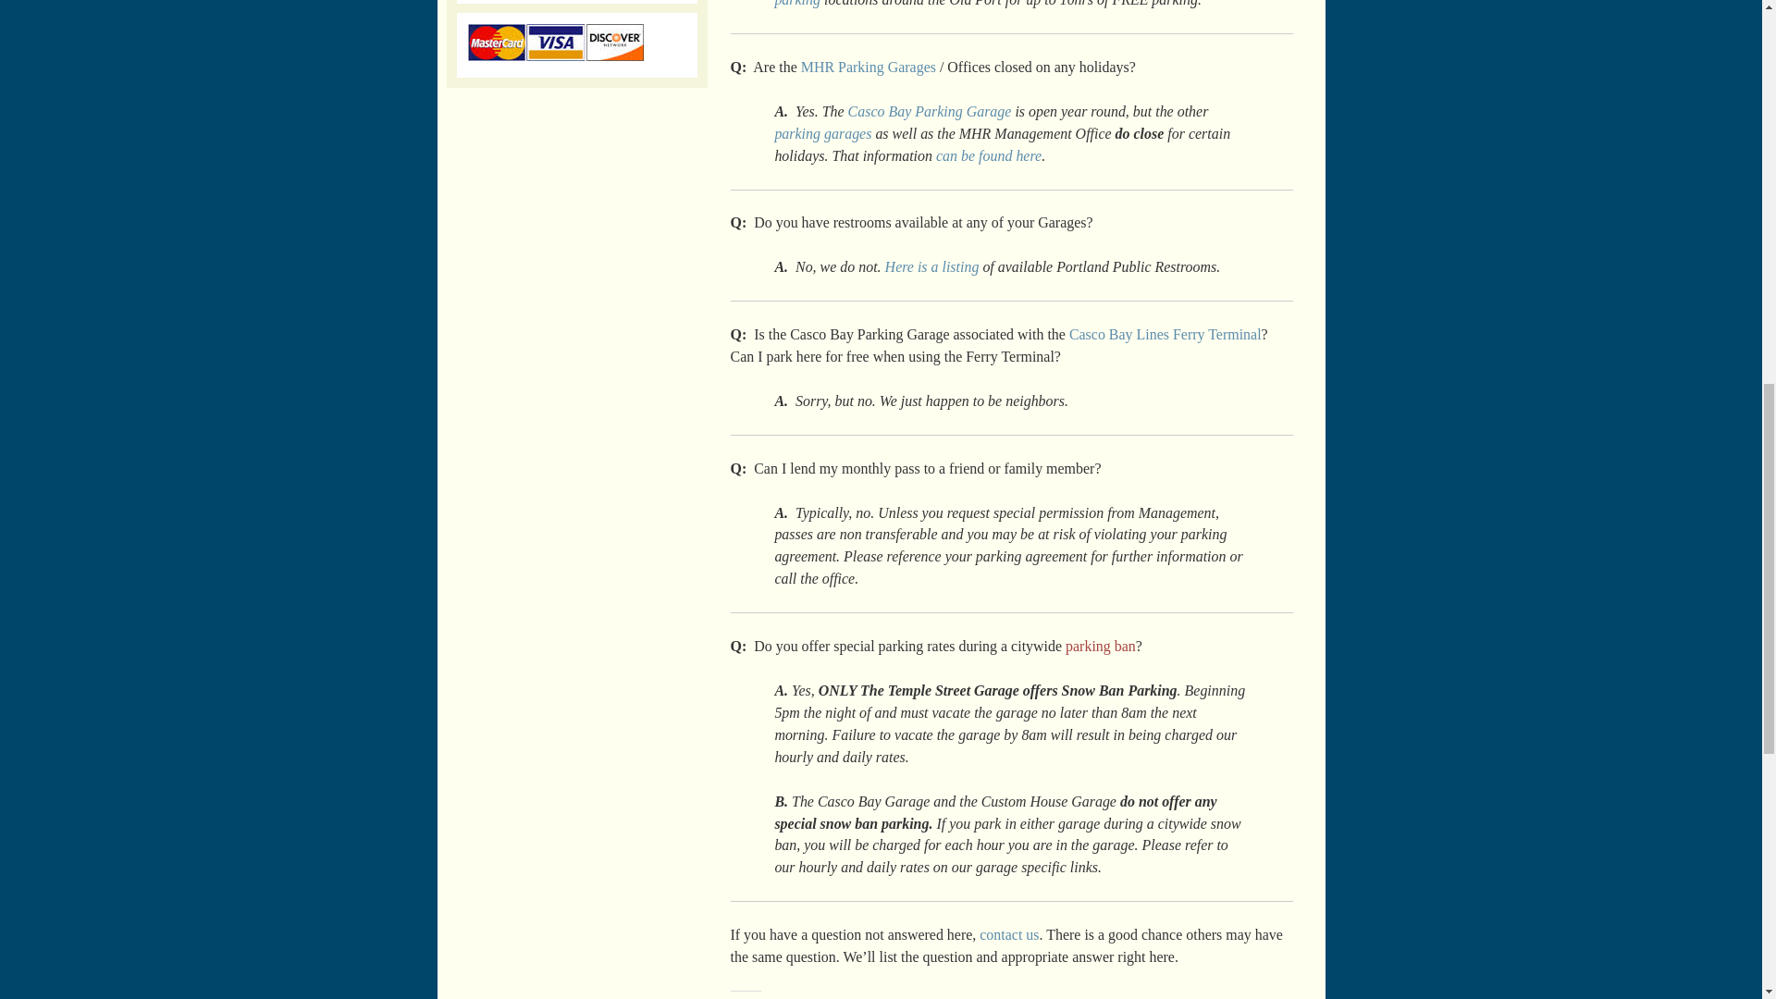 The height and width of the screenshot is (999, 1776). I want to click on Portland Maine Parking Garages, so click(823, 133).